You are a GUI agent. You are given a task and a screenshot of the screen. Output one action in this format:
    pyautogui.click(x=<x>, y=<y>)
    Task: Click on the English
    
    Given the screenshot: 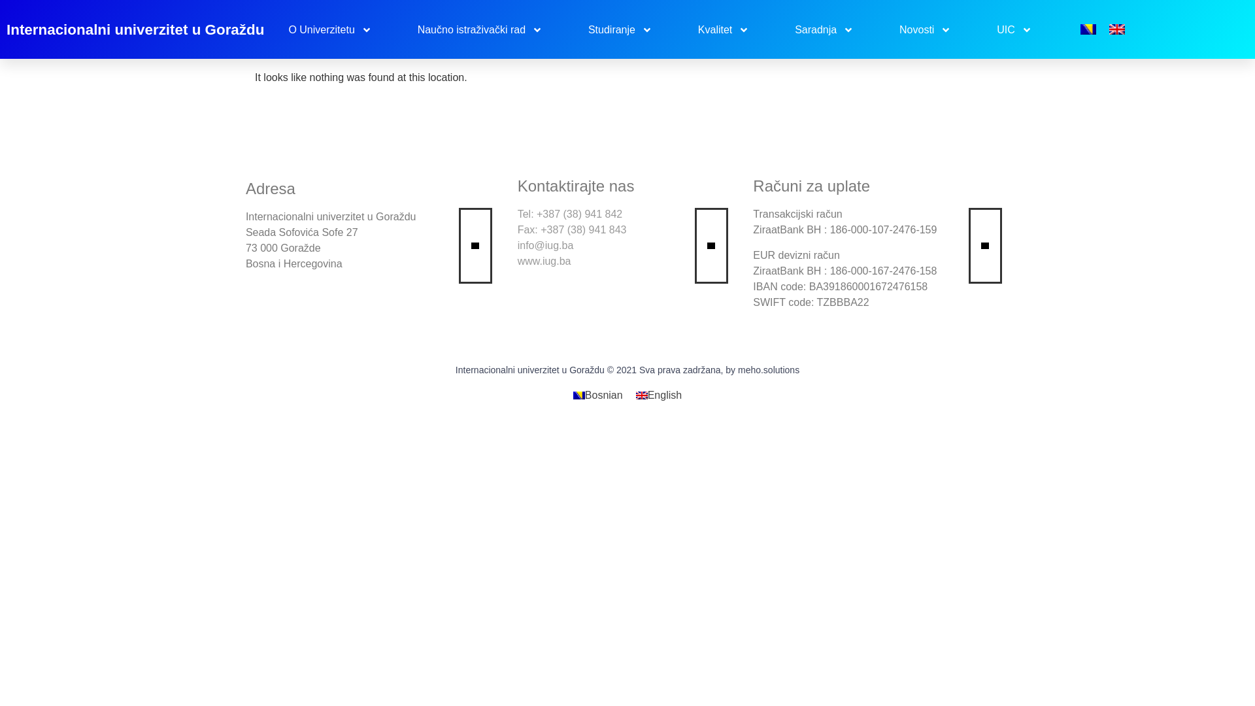 What is the action you would take?
    pyautogui.click(x=659, y=395)
    